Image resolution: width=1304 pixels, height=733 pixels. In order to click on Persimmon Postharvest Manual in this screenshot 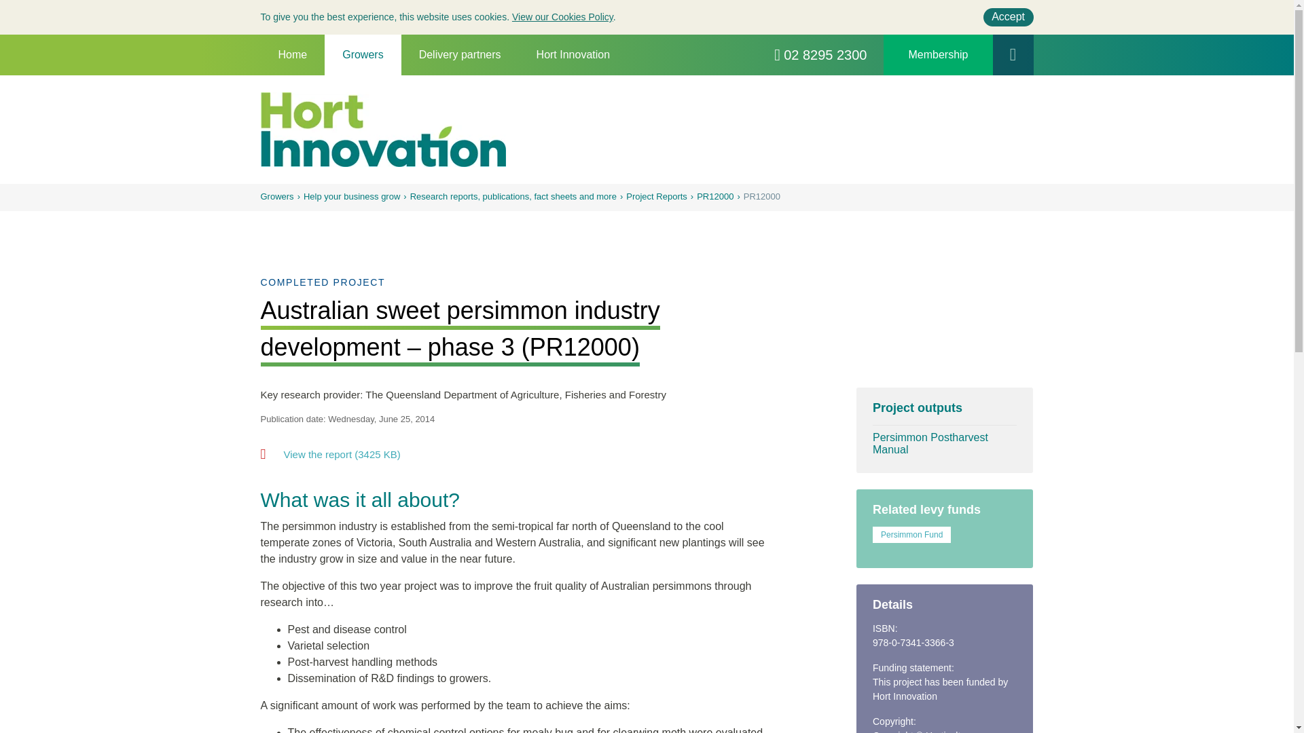, I will do `click(944, 444)`.